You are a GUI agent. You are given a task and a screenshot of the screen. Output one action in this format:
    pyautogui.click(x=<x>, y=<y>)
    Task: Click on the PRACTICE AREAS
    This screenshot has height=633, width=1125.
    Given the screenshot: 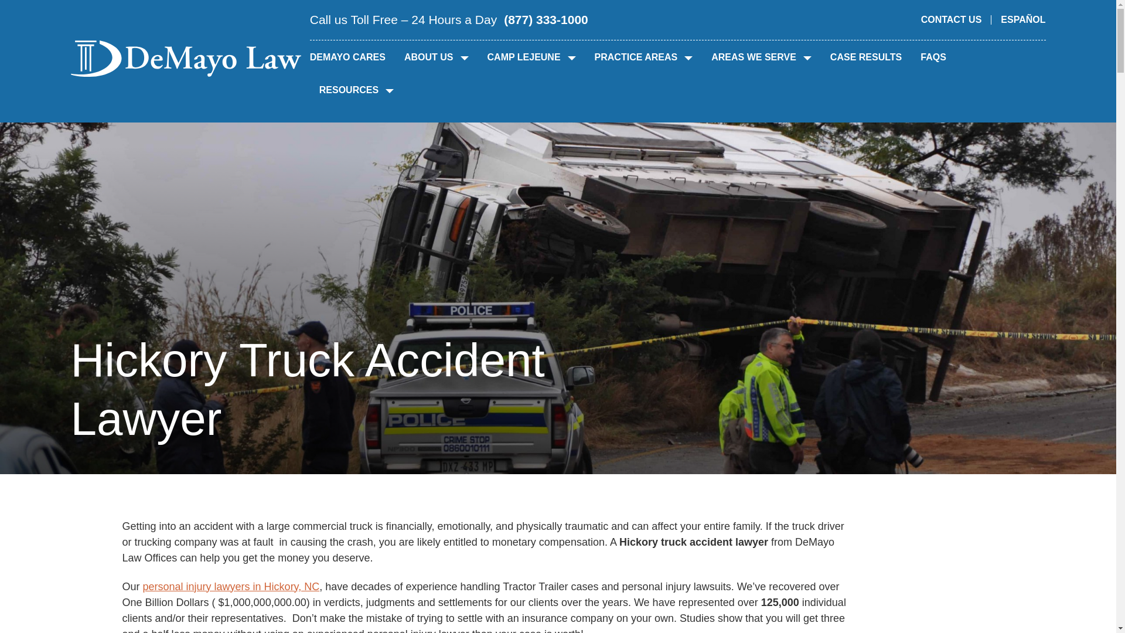 What is the action you would take?
    pyautogui.click(x=643, y=56)
    